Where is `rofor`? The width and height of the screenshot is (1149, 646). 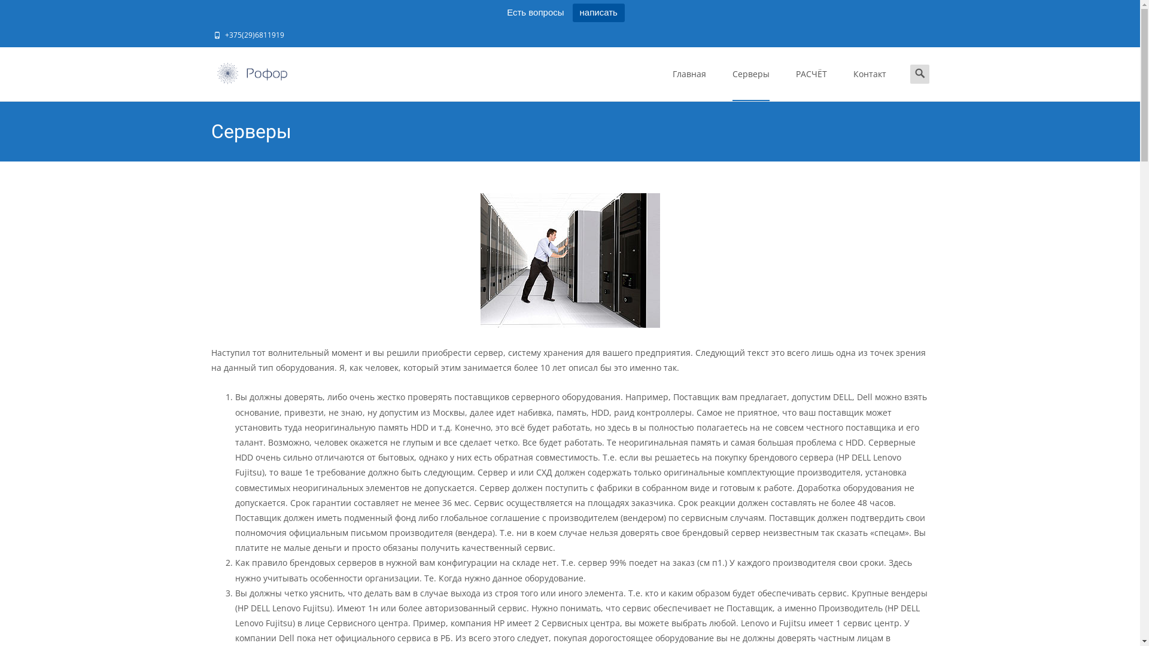
rofor is located at coordinates (243, 71).